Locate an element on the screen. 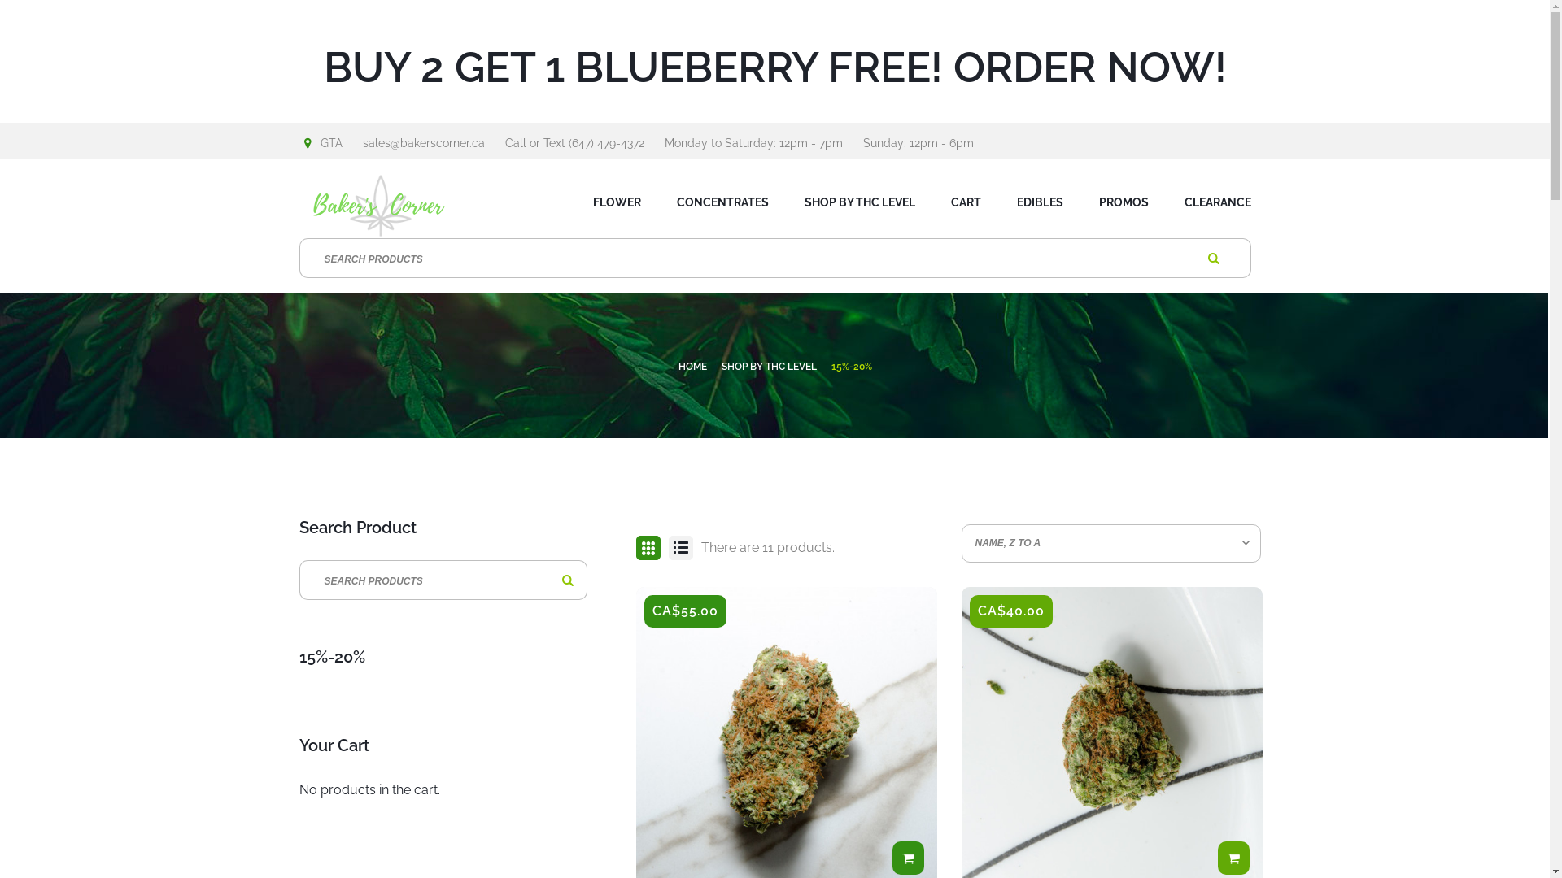  15%-20% is located at coordinates (444, 669).